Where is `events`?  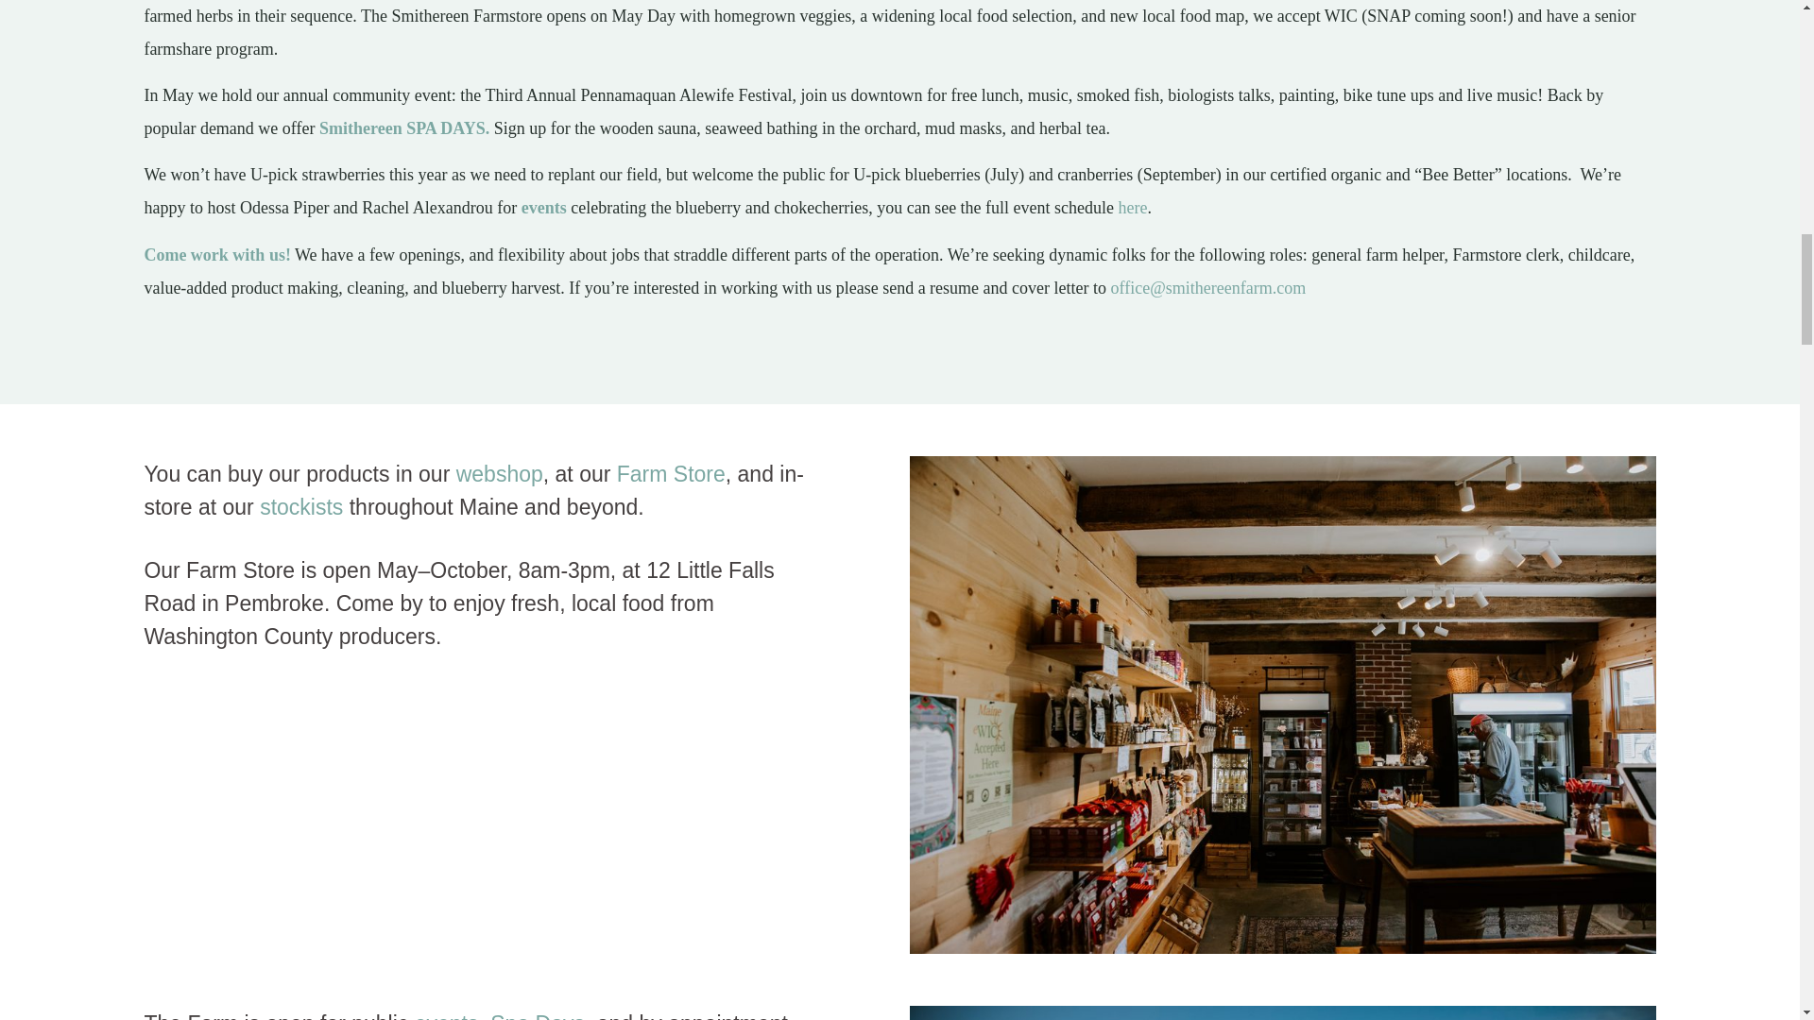
events is located at coordinates (544, 208).